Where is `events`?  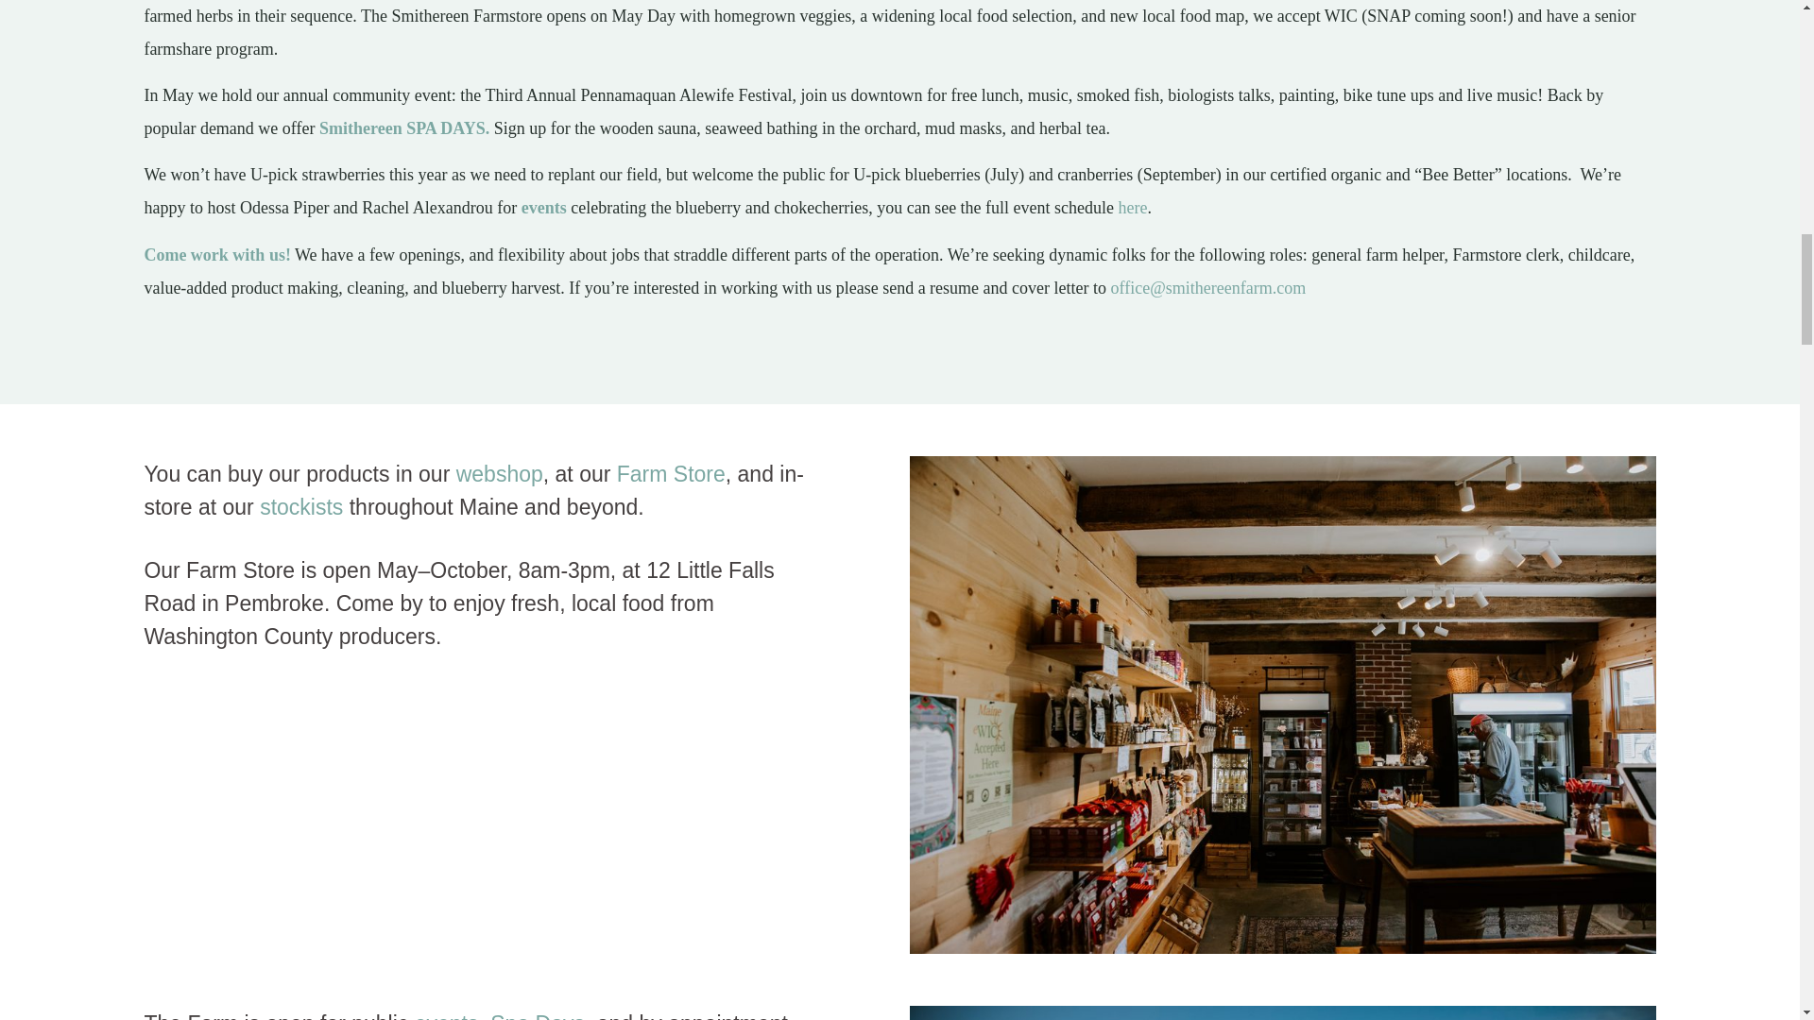
events is located at coordinates (544, 208).